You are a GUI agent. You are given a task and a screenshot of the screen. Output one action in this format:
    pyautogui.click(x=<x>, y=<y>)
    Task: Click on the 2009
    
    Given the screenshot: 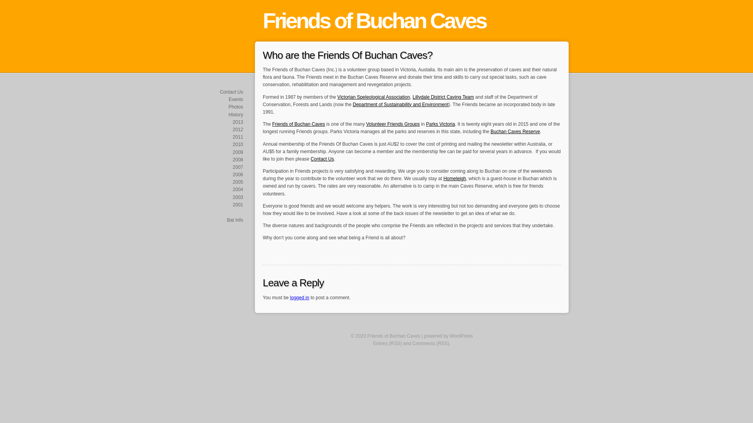 What is the action you would take?
    pyautogui.click(x=238, y=152)
    